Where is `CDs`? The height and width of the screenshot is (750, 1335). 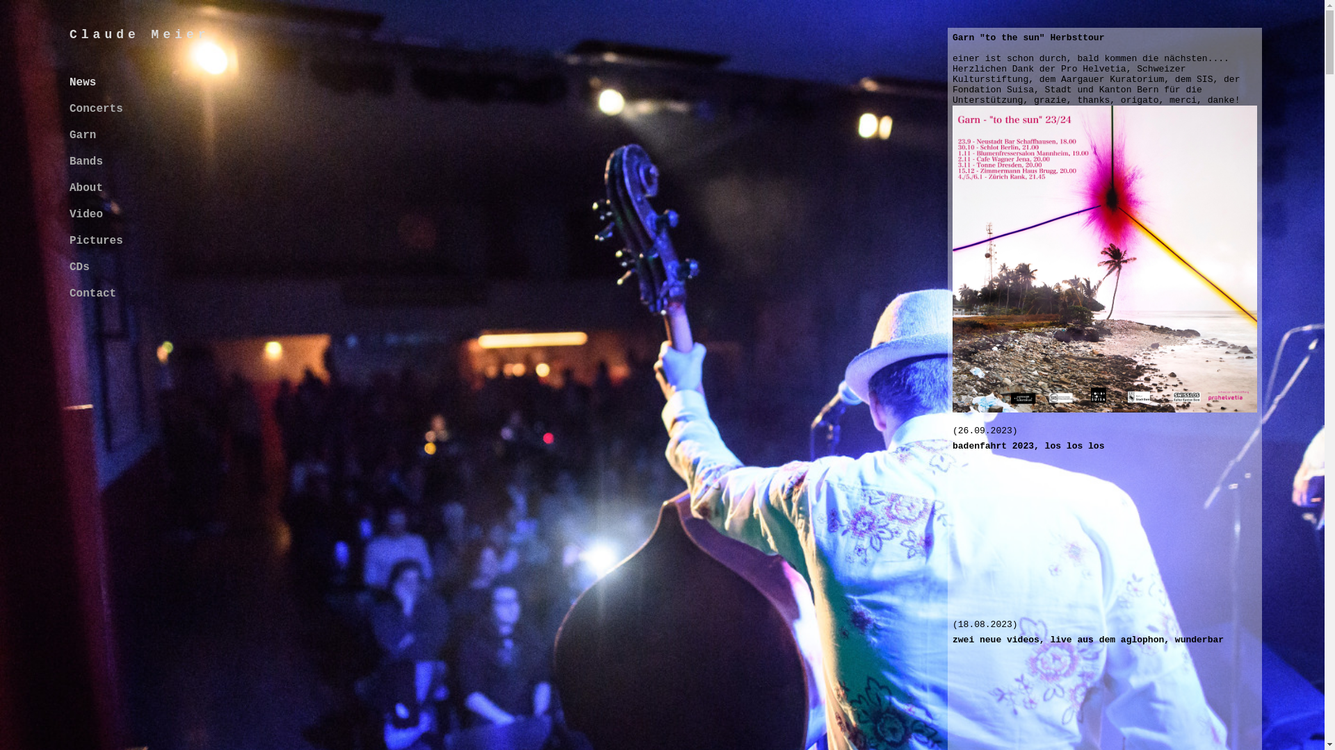 CDs is located at coordinates (79, 267).